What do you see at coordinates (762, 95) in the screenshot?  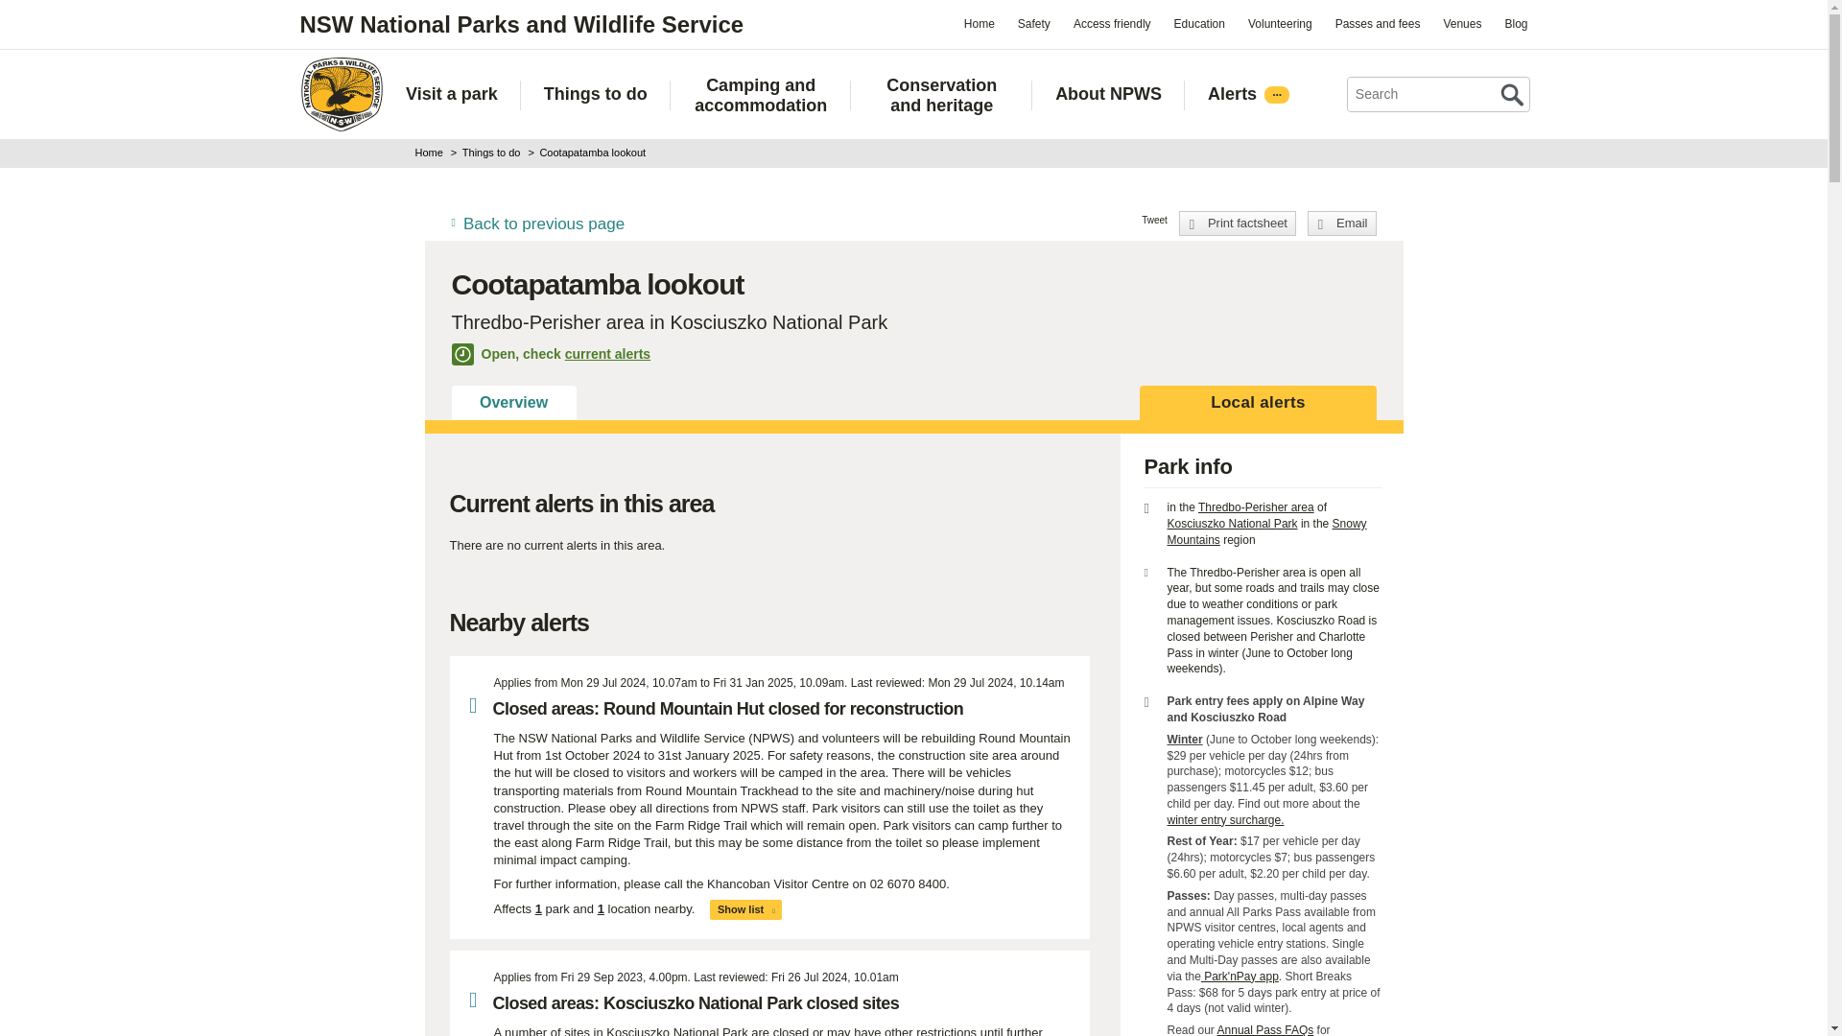 I see `Camping and accommodation` at bounding box center [762, 95].